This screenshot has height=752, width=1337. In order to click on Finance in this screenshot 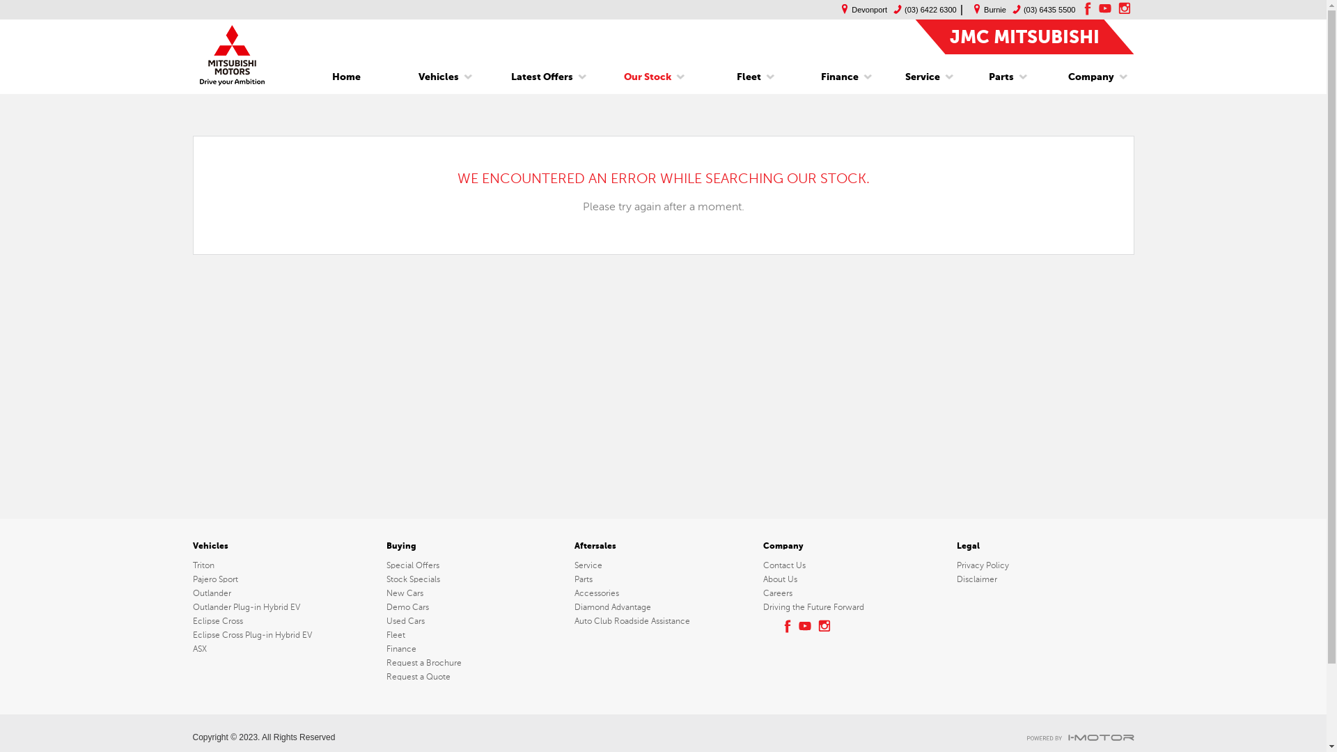, I will do `click(475, 649)`.